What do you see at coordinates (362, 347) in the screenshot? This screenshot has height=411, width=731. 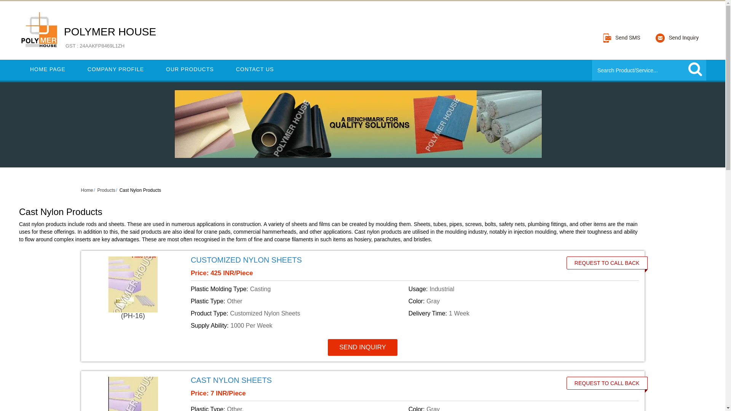 I see `SEND INQUIRY` at bounding box center [362, 347].